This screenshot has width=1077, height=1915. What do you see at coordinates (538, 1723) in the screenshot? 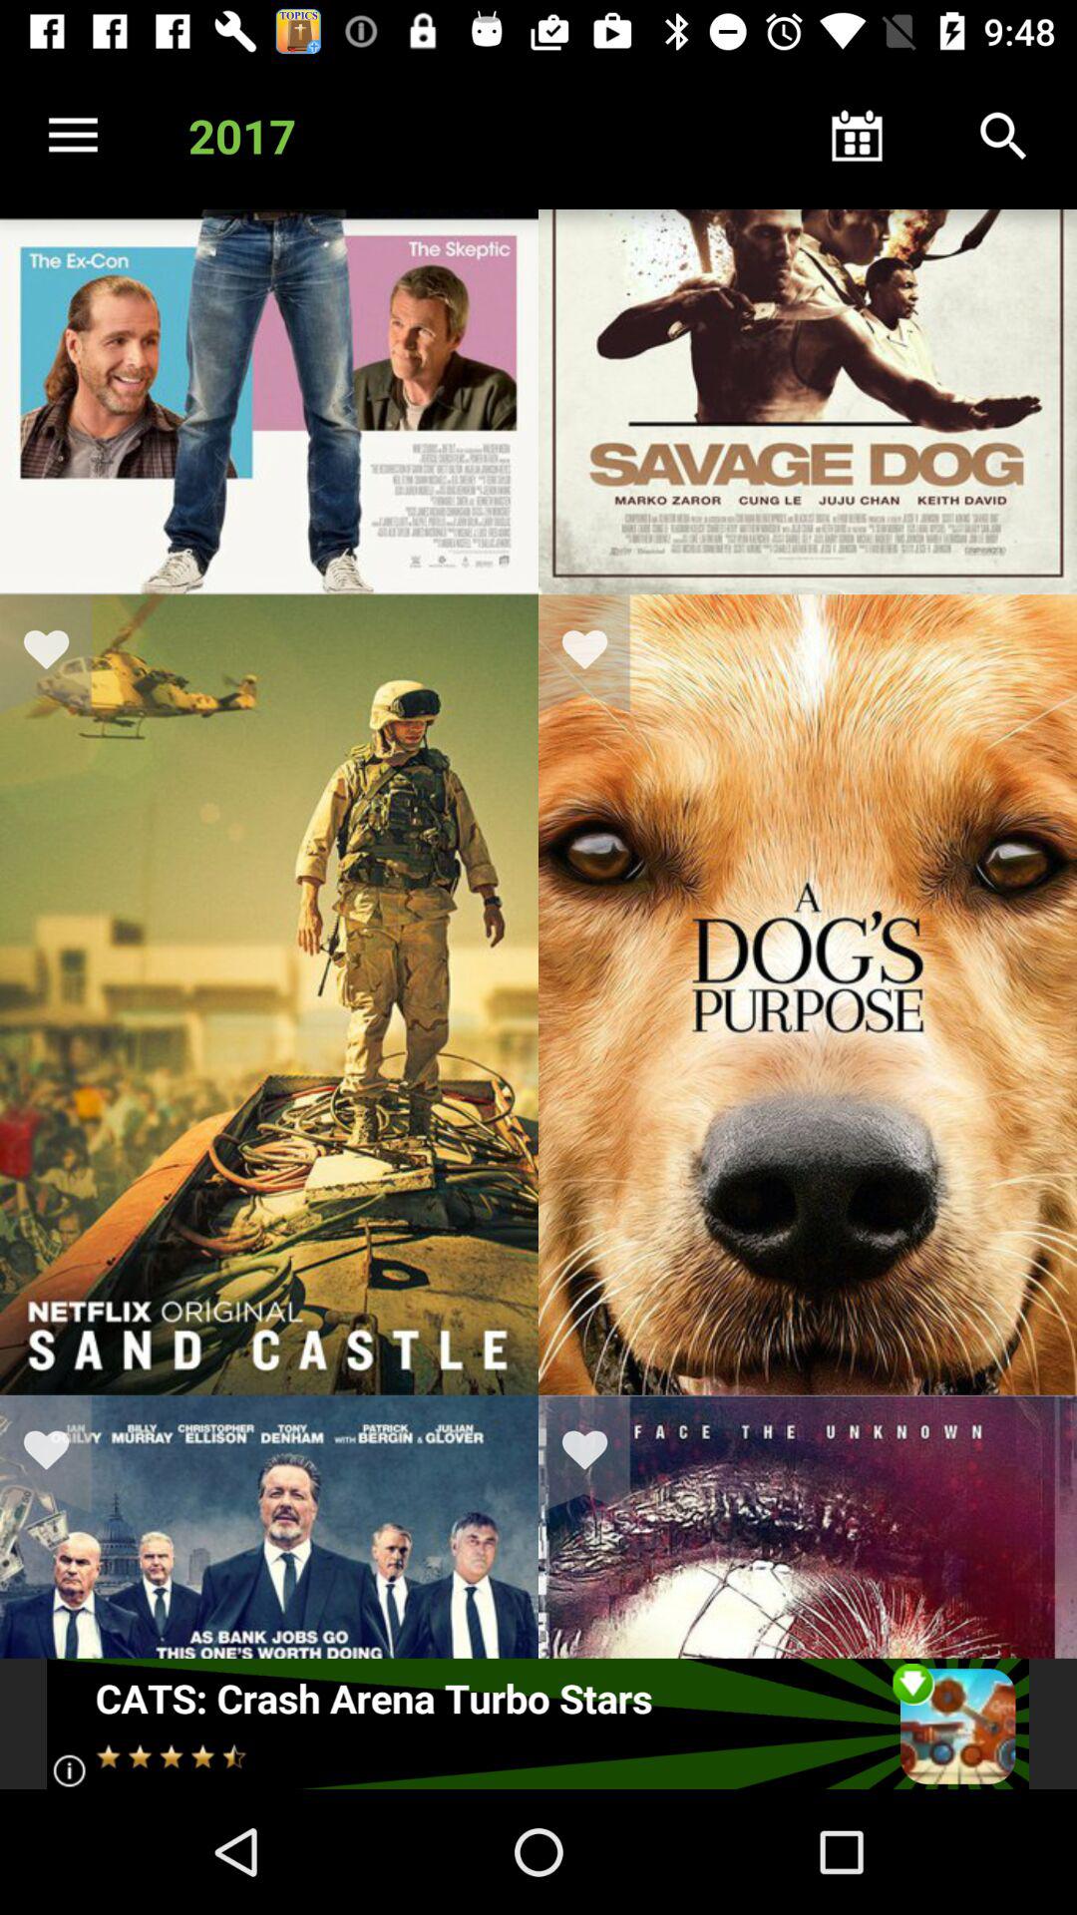
I see `view advertisement` at bounding box center [538, 1723].